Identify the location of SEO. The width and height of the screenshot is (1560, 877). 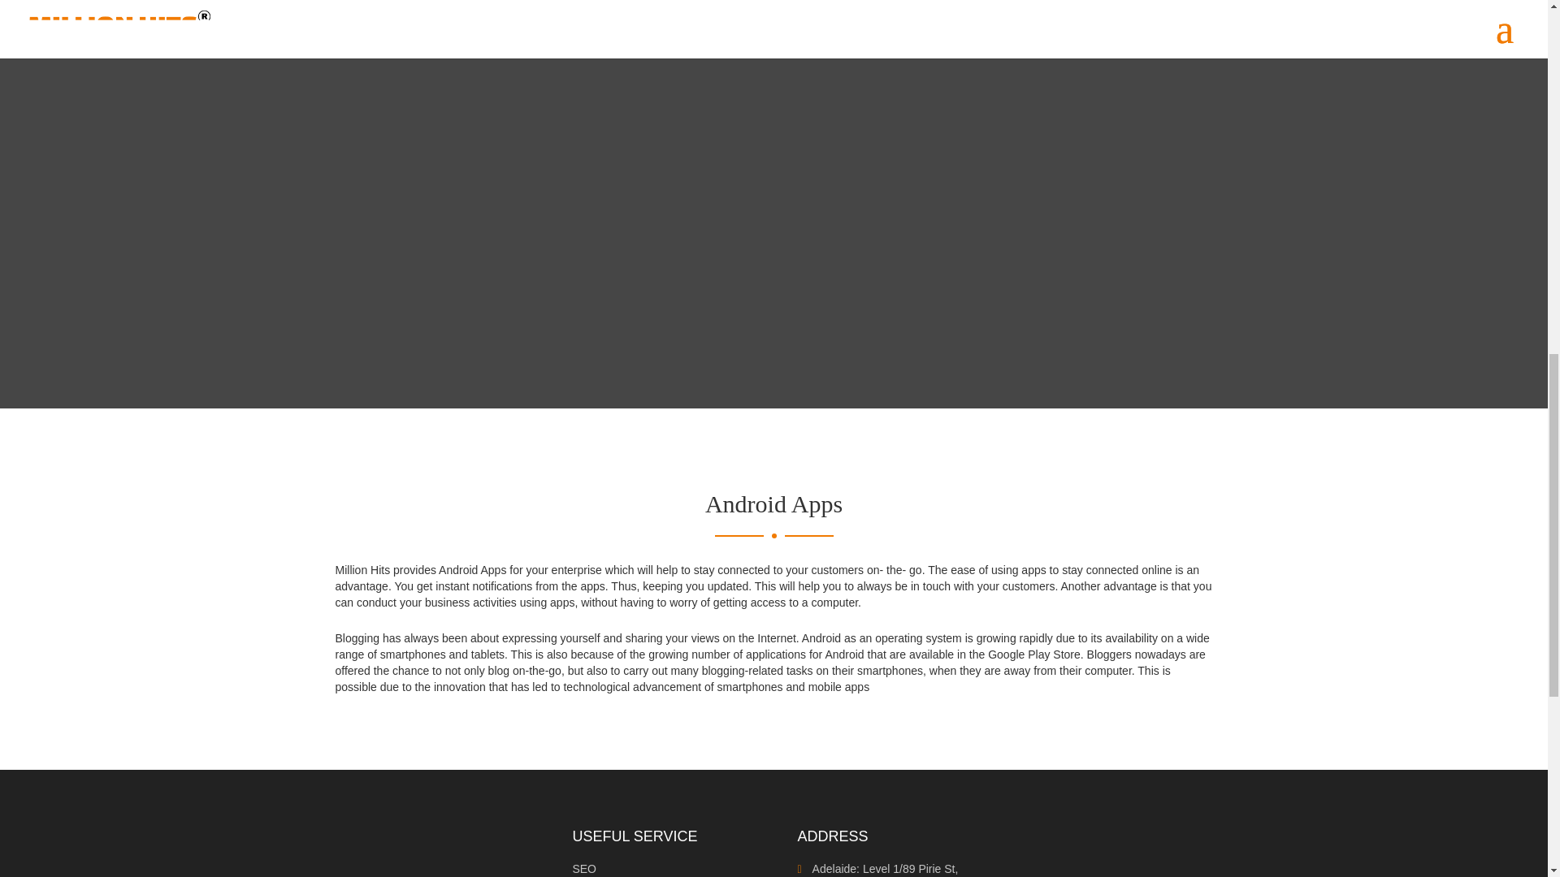
(583, 868).